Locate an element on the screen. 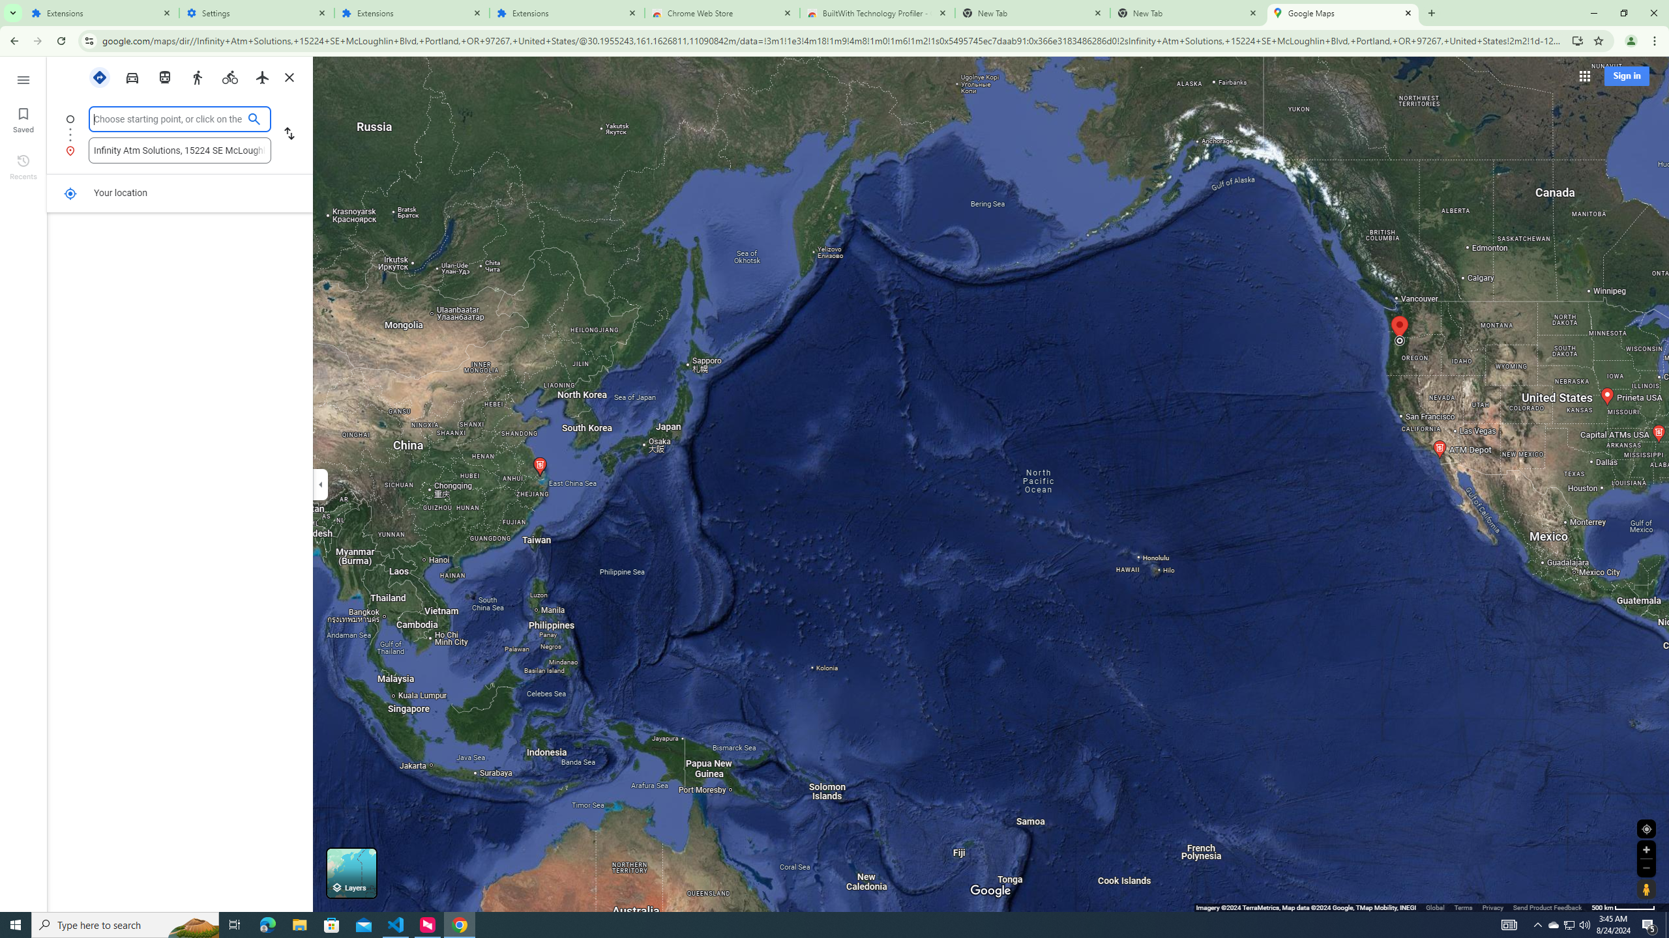  Flights is located at coordinates (262, 77).